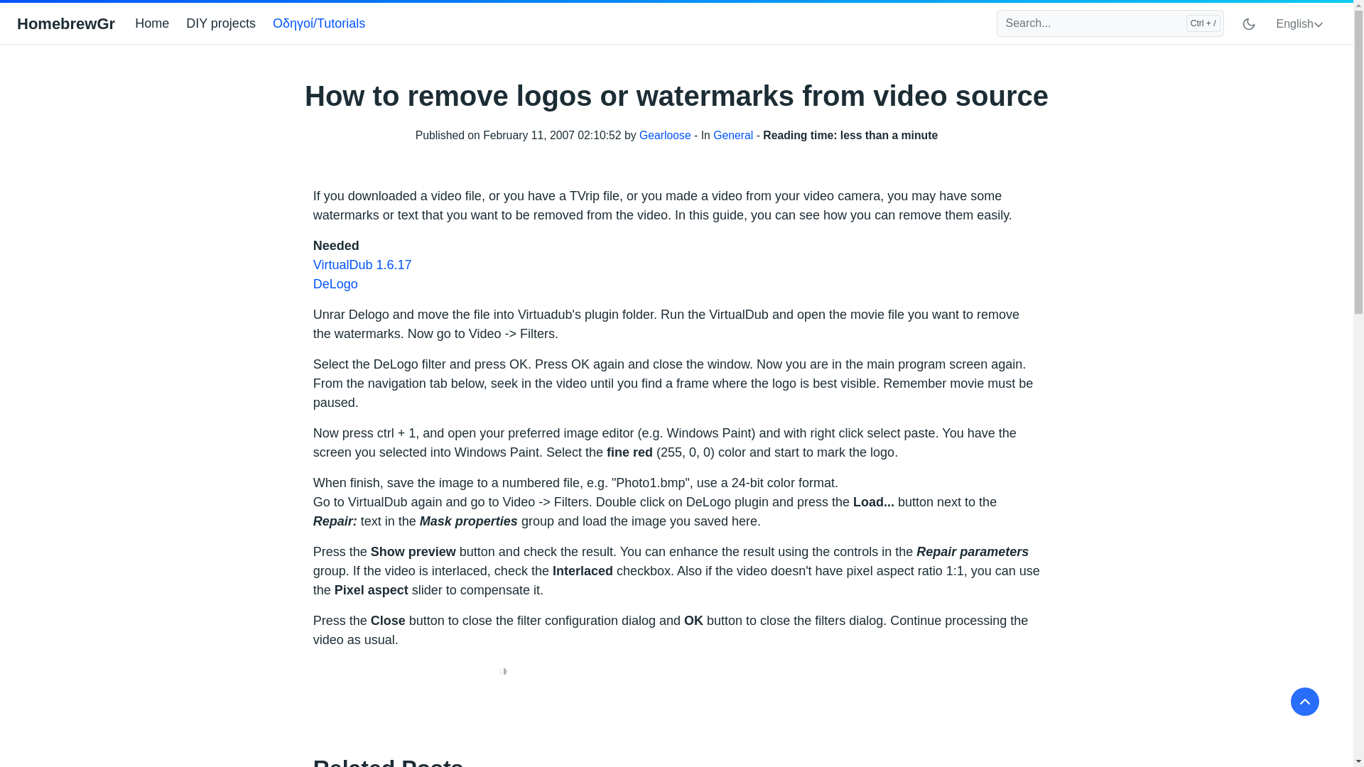  I want to click on VirtualDub 1.6.17, so click(362, 264).